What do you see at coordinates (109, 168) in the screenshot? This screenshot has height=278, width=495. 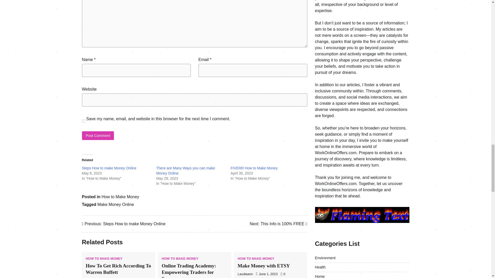 I see `Online Trading Academy: Empowering Traders for Success` at bounding box center [109, 168].